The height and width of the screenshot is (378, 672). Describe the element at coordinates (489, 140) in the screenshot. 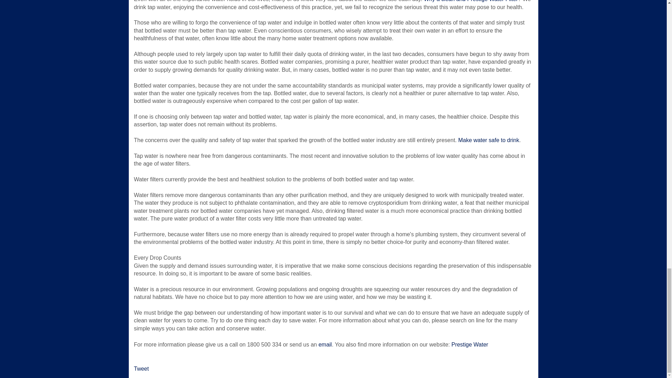

I see `Make water safe to drink` at that location.